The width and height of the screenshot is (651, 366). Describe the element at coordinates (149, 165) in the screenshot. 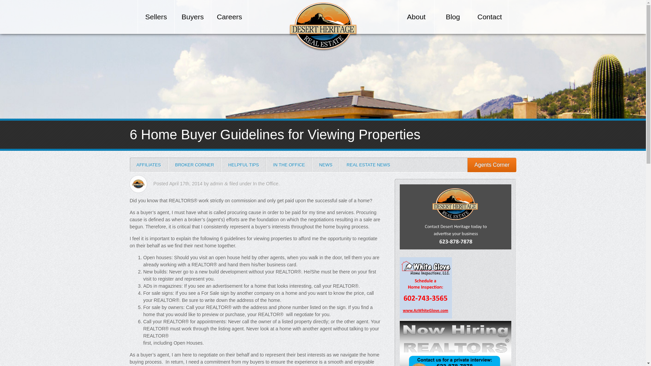

I see `AFFILIATES` at that location.